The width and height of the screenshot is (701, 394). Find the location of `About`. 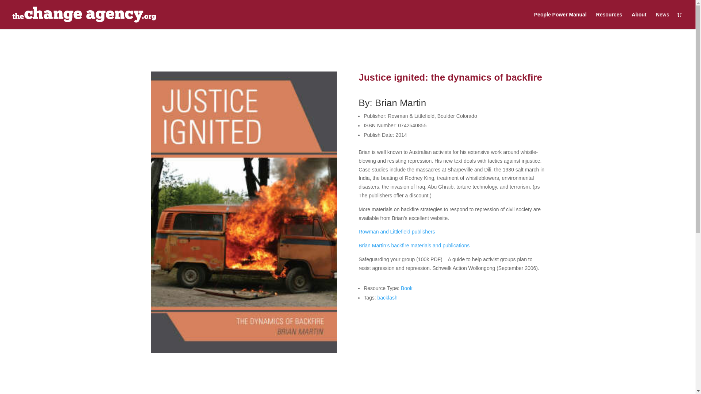

About is located at coordinates (639, 20).